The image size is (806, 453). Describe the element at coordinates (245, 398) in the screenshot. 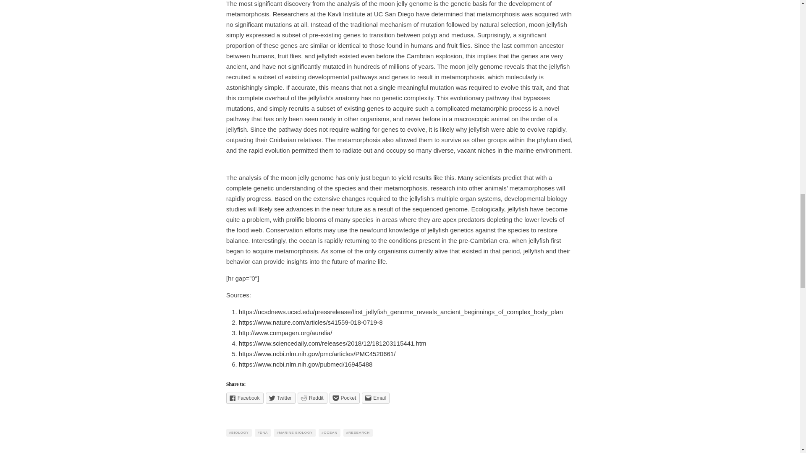

I see `Click to share on Facebook` at that location.